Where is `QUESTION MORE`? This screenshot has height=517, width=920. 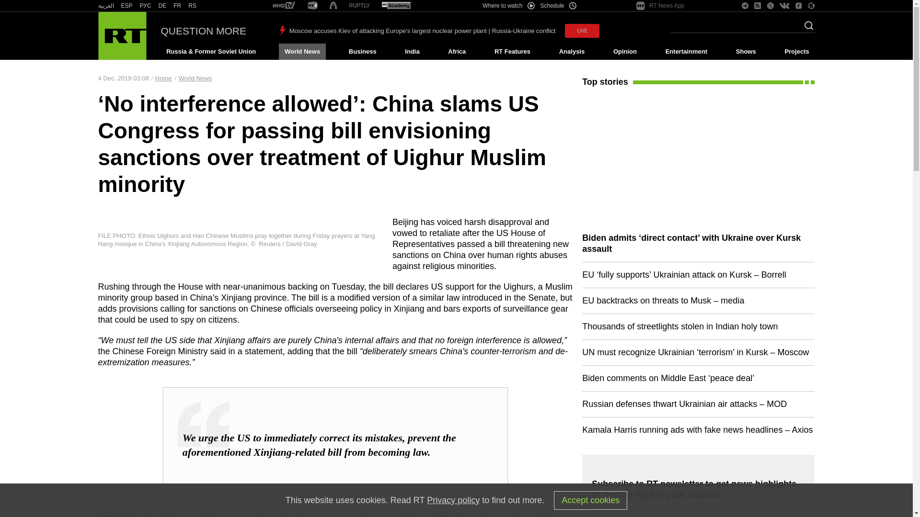 QUESTION MORE is located at coordinates (204, 31).